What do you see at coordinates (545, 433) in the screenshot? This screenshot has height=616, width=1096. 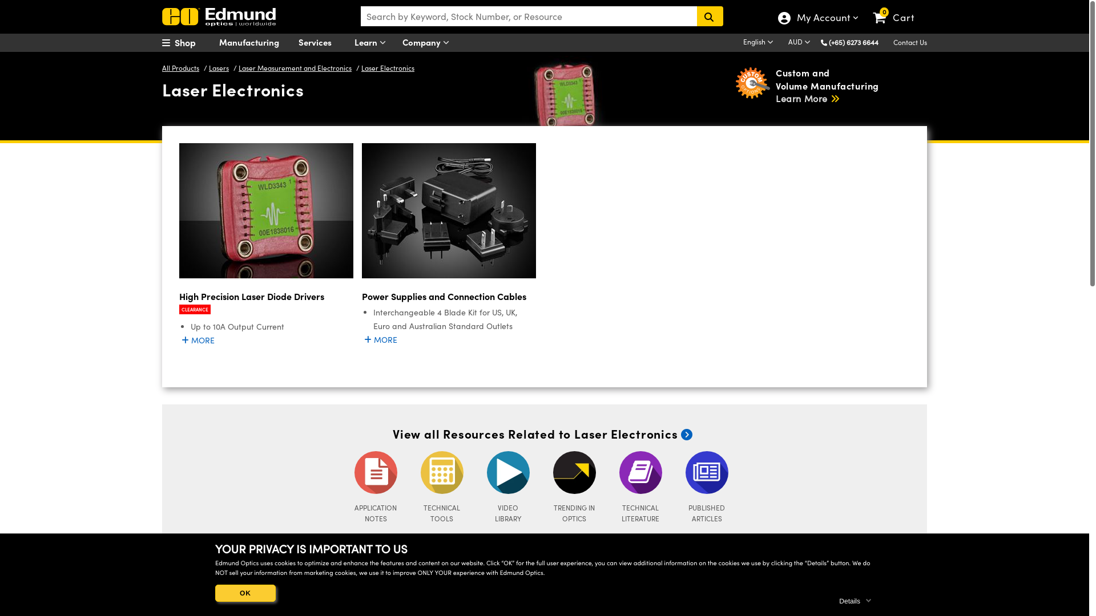 I see `View all Resources Related to Laser Electronics  ` at bounding box center [545, 433].